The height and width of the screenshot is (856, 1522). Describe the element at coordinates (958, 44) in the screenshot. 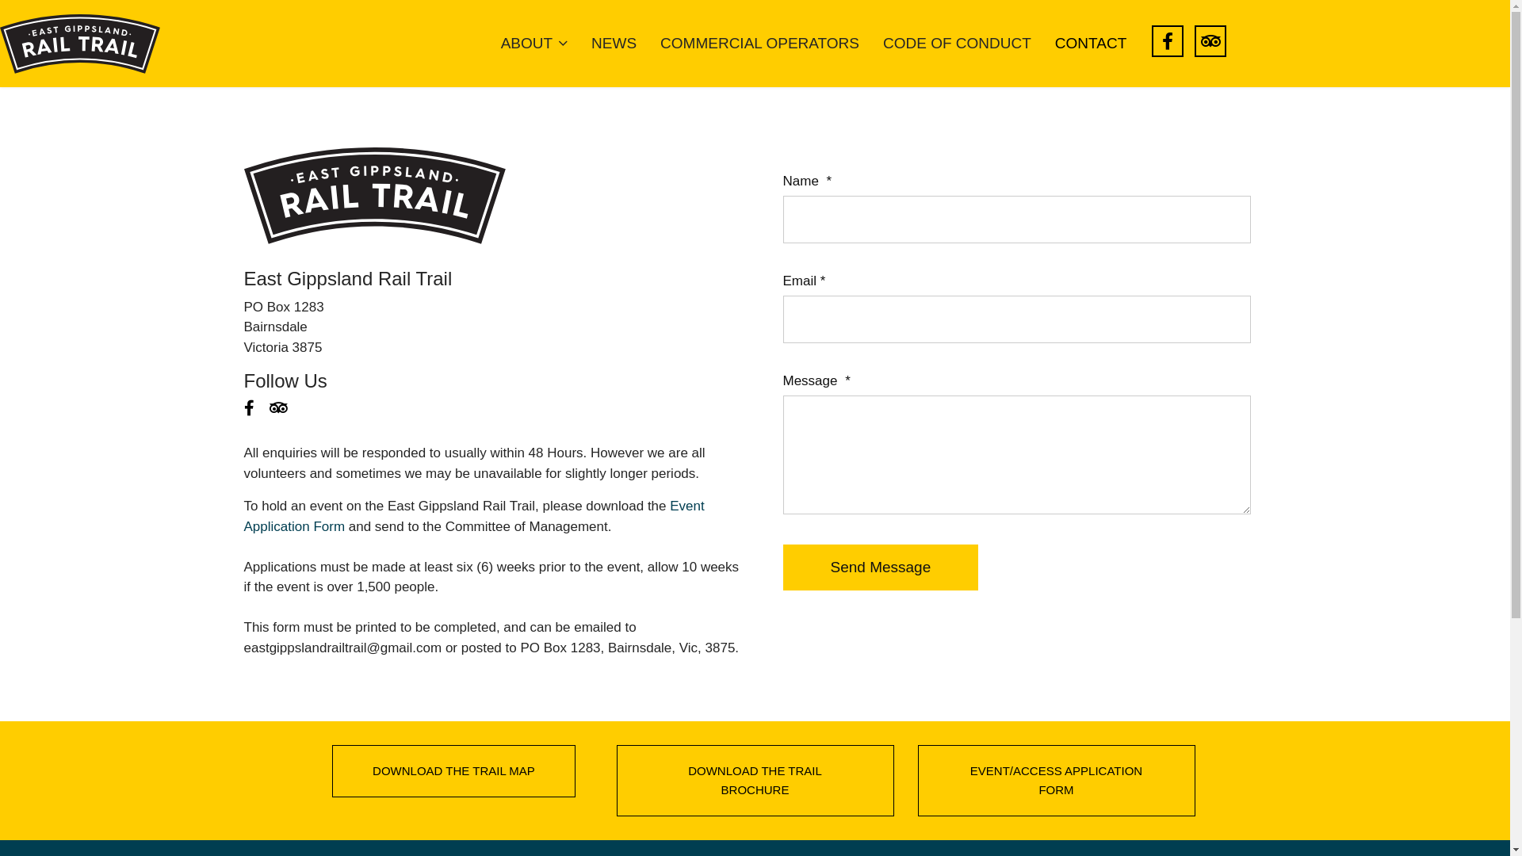

I see `CODE OF CONDUCT` at that location.